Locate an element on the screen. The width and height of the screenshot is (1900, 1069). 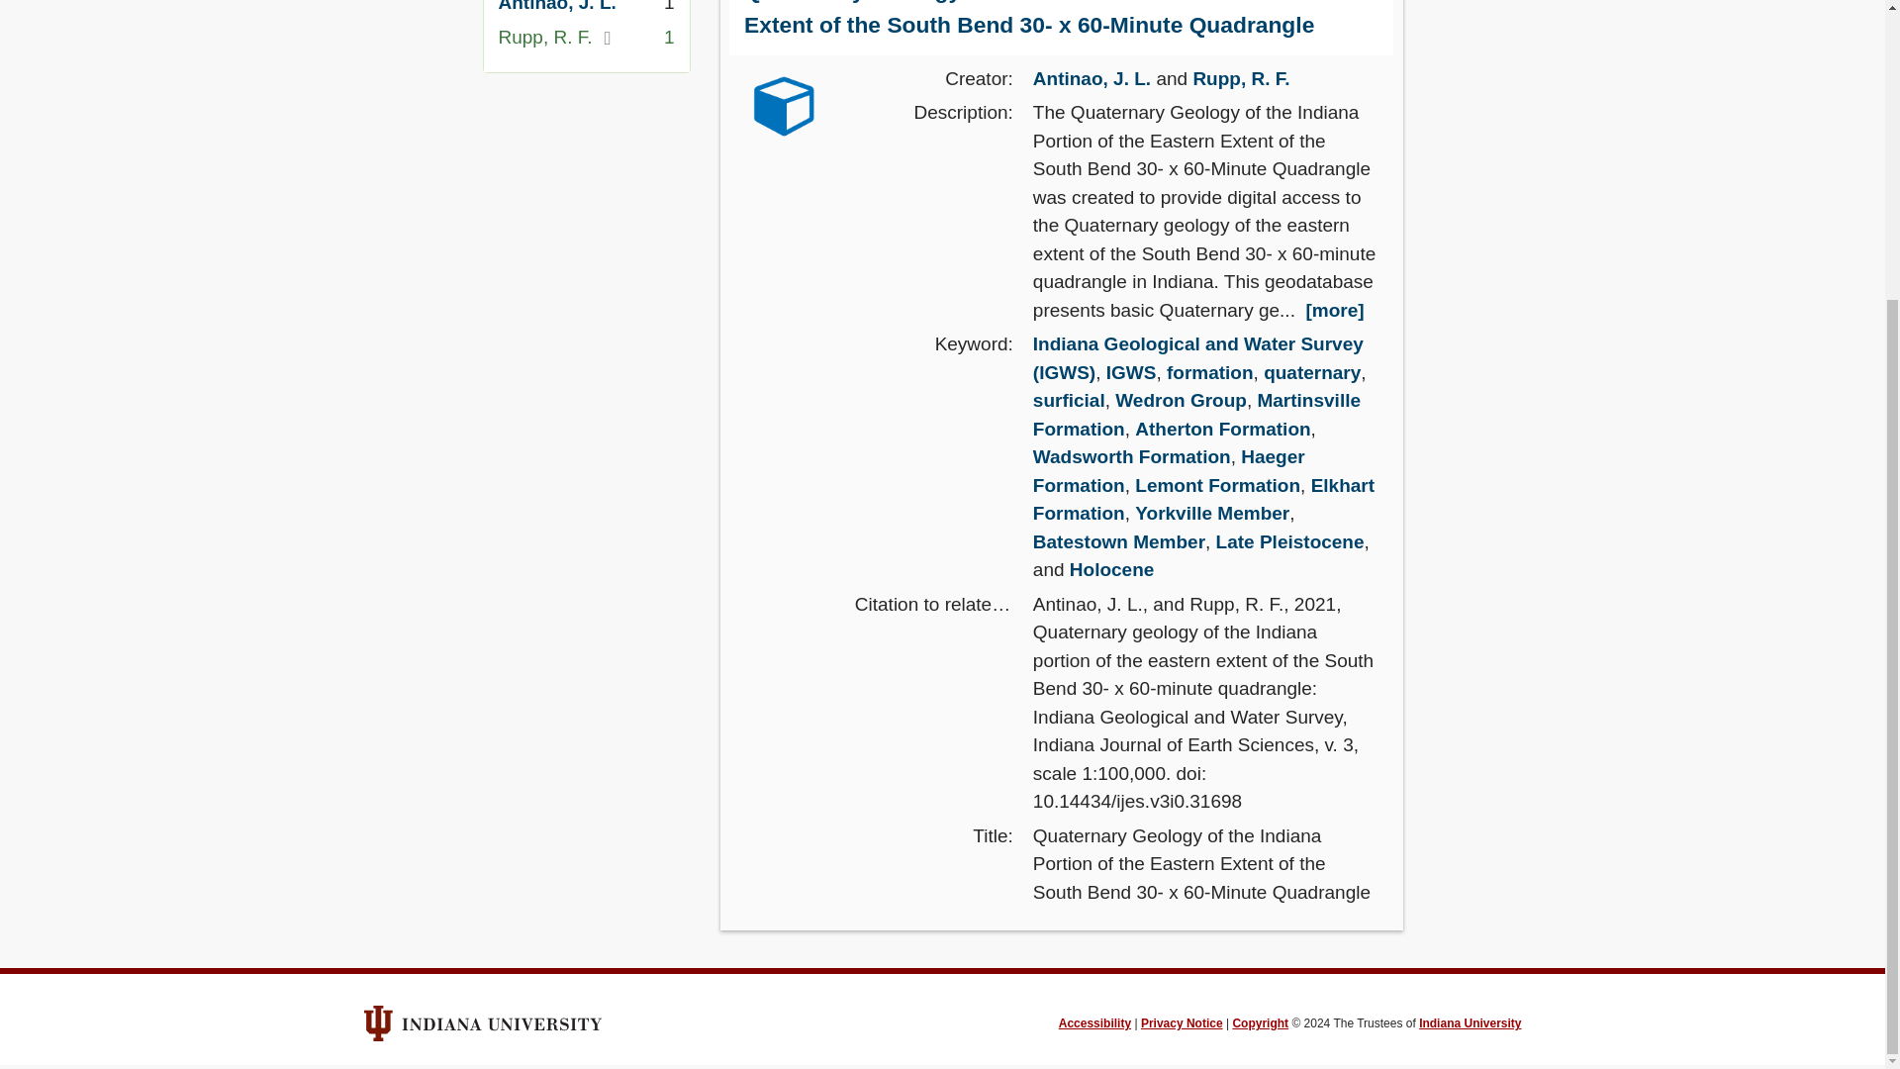
Lemont Formation is located at coordinates (1217, 485).